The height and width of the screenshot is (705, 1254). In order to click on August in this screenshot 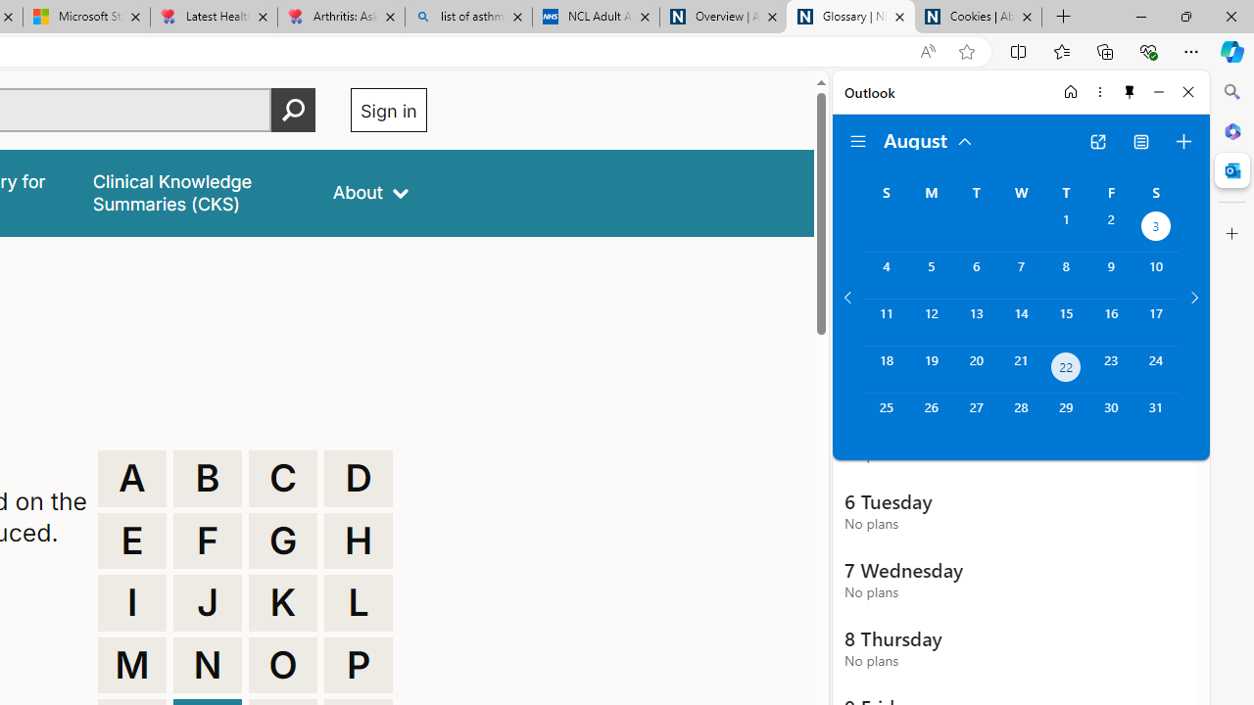, I will do `click(929, 139)`.